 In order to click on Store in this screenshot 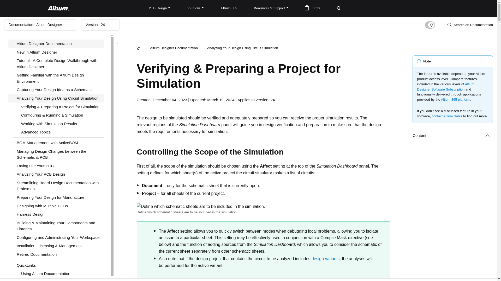, I will do `click(313, 8)`.